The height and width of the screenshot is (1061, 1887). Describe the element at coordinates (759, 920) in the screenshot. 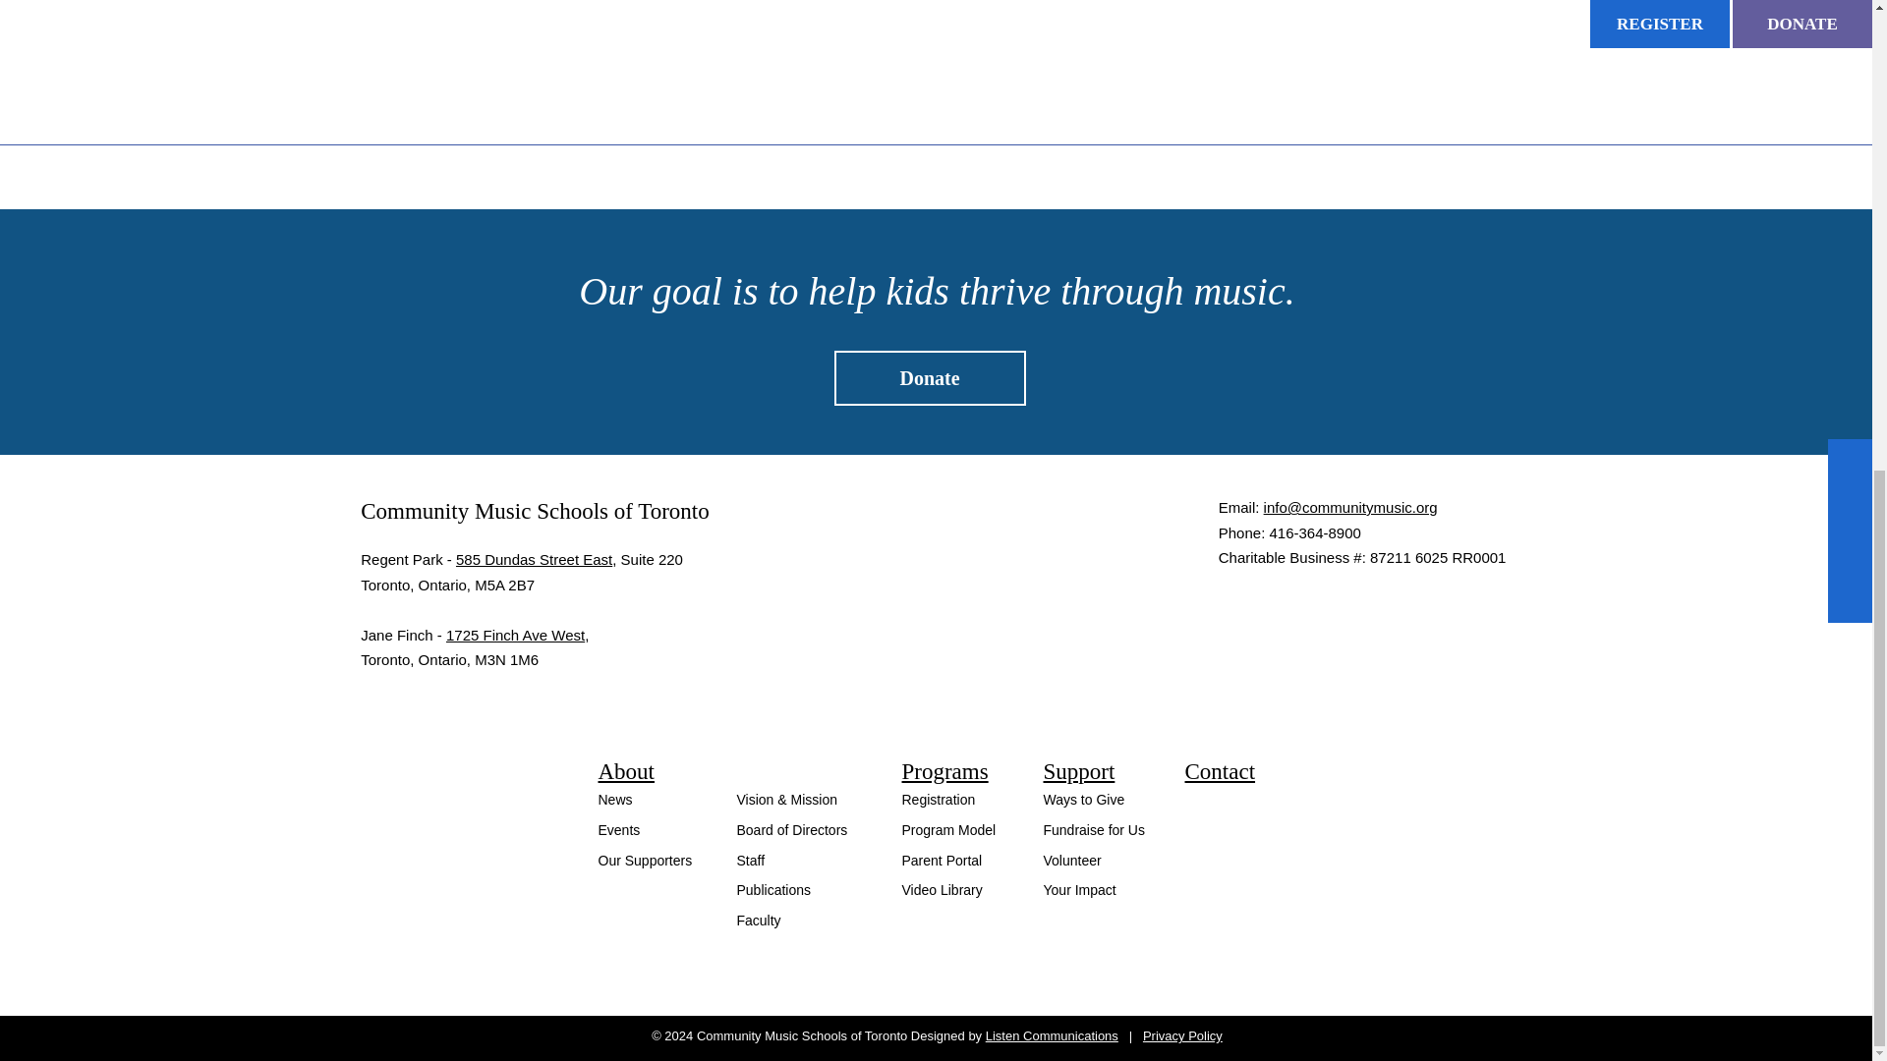

I see `Faculty` at that location.